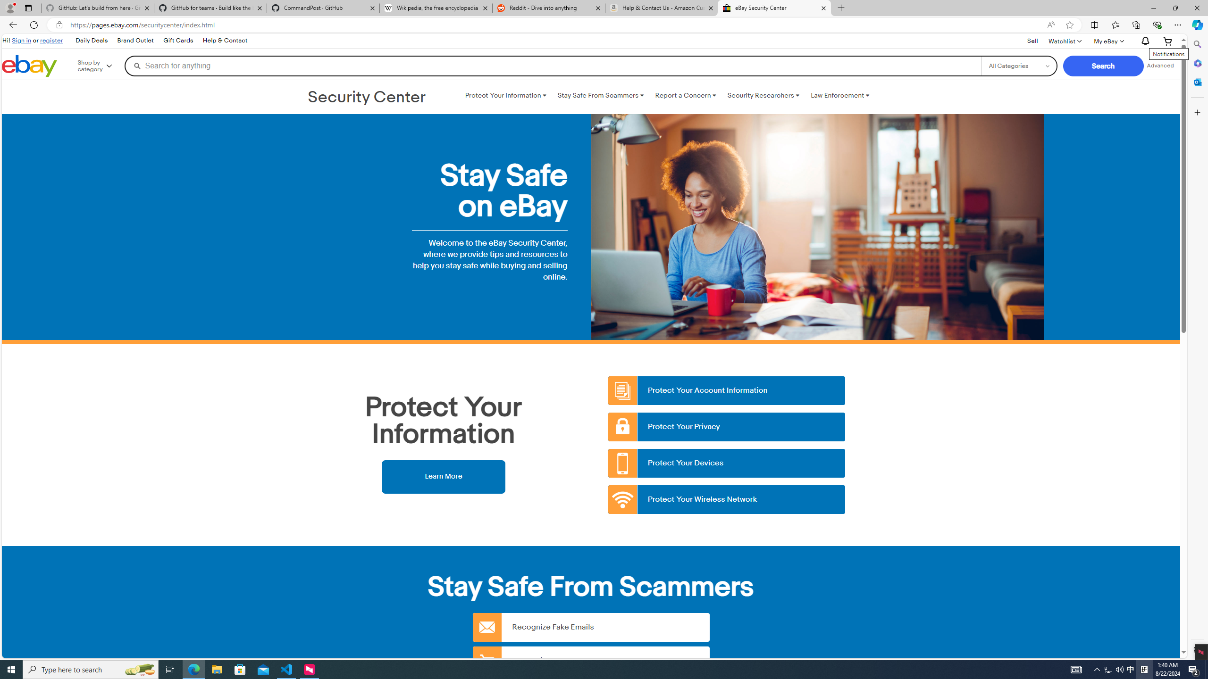 The height and width of the screenshot is (679, 1208). I want to click on Daily Deals, so click(91, 41).